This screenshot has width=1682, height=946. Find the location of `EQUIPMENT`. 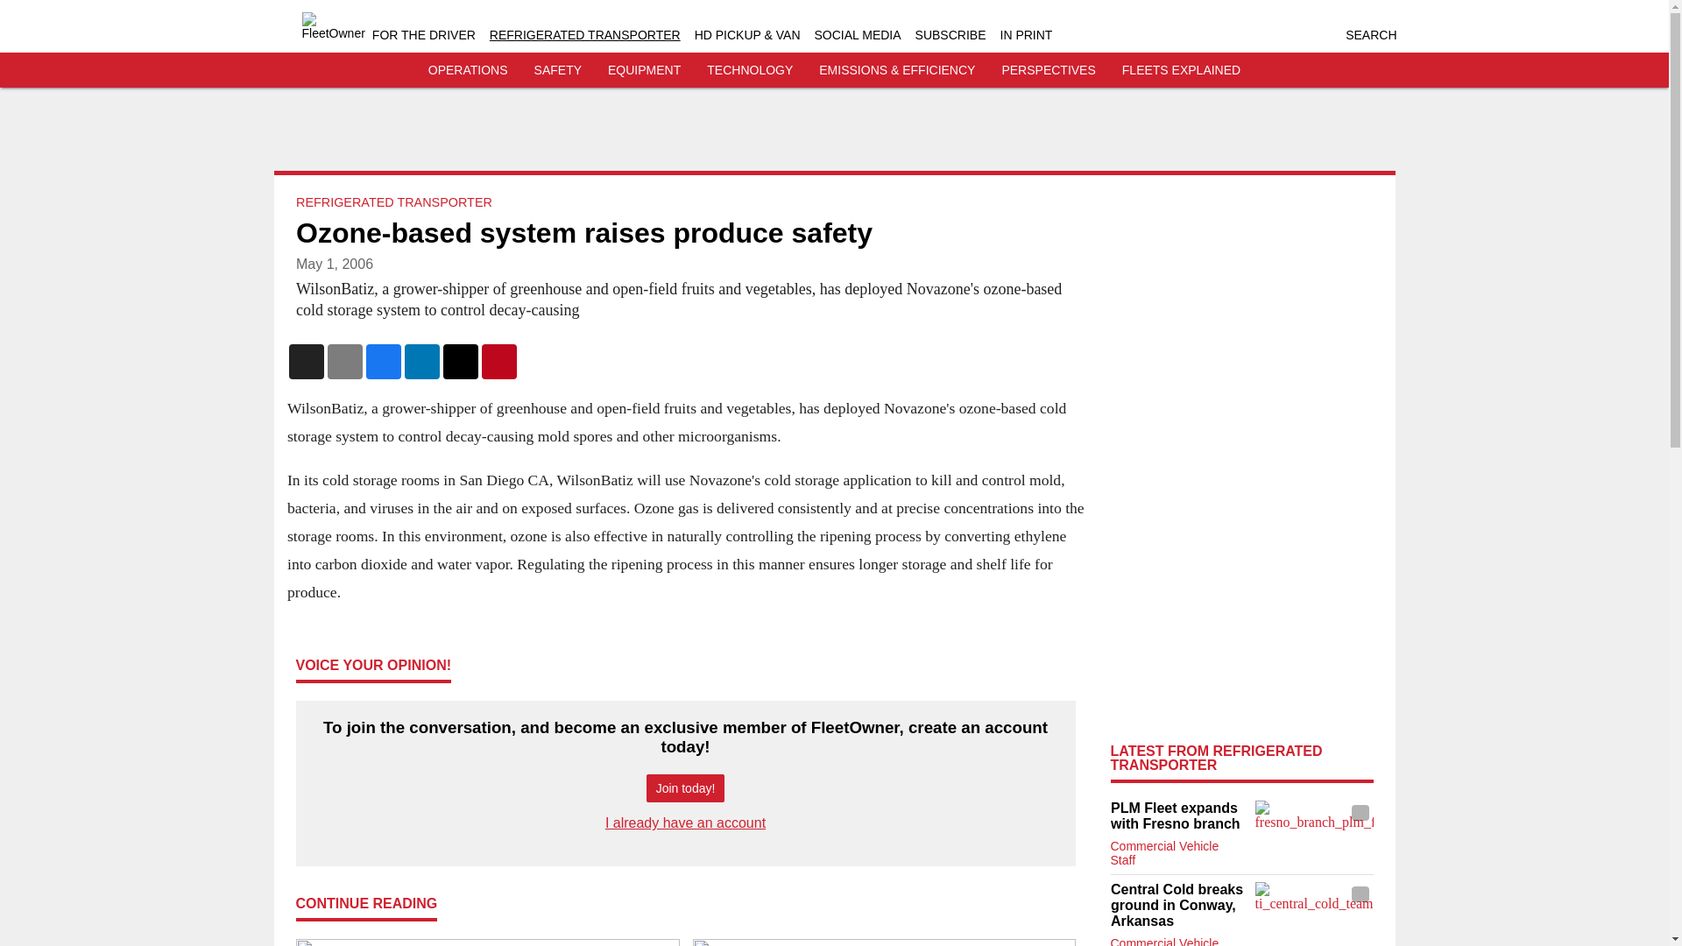

EQUIPMENT is located at coordinates (644, 70).